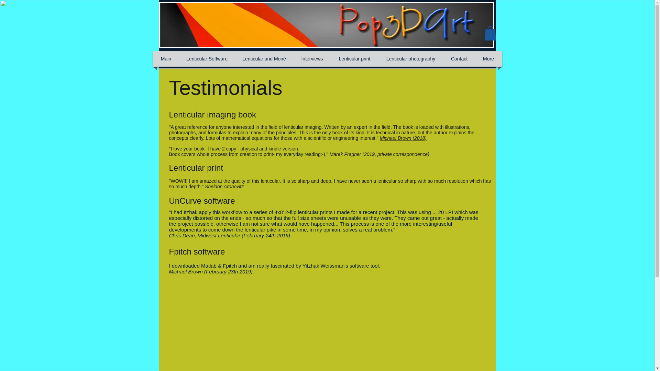  Describe the element at coordinates (459, 59) in the screenshot. I see `Contact` at that location.